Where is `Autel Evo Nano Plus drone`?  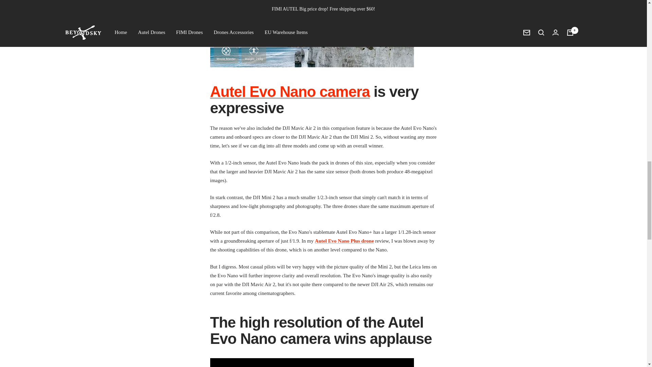
Autel Evo Nano Plus drone is located at coordinates (344, 241).